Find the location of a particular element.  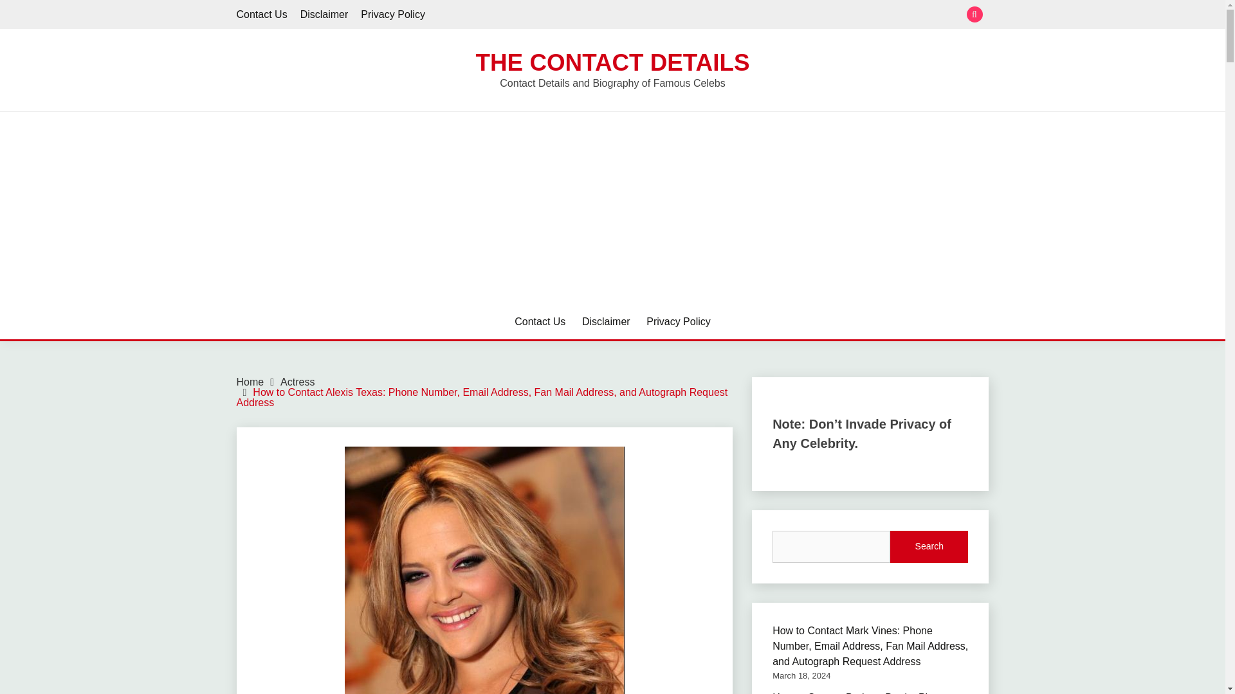

Disclaimer is located at coordinates (606, 322).